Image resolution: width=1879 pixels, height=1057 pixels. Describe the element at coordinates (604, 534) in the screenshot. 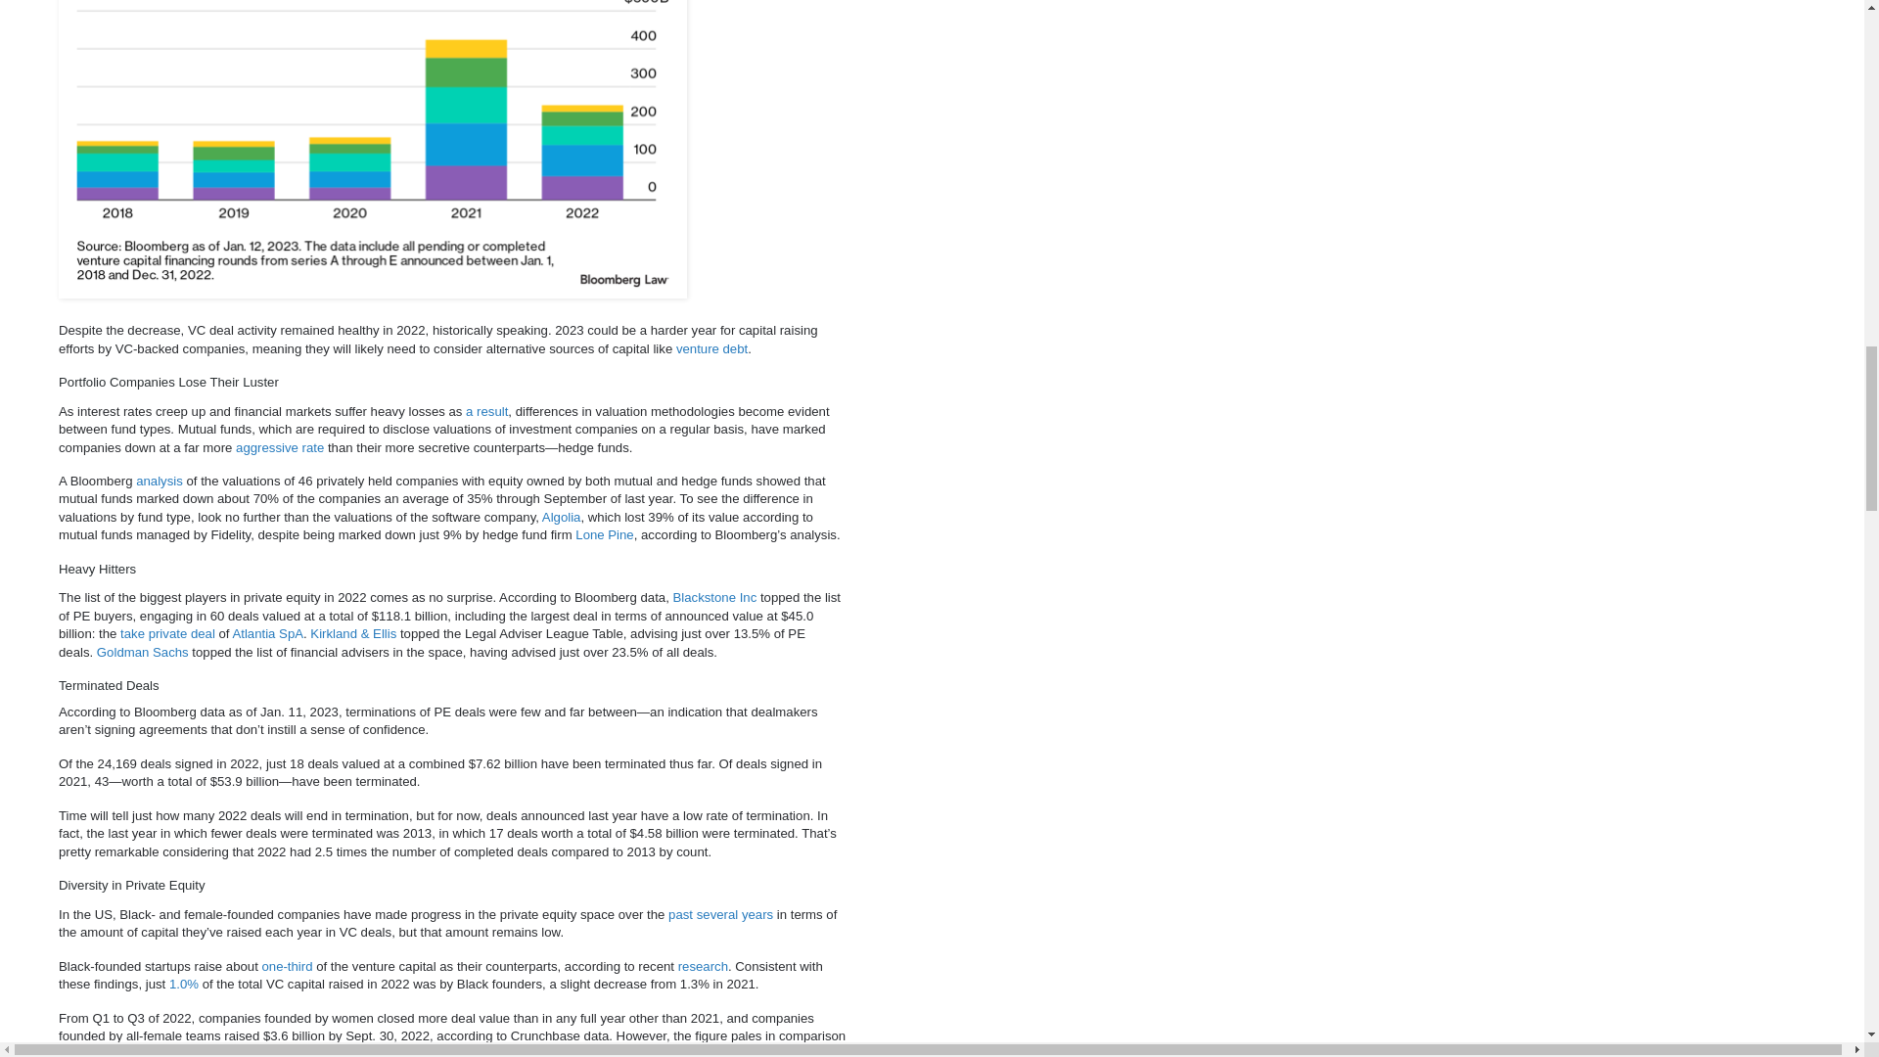

I see `Lone Pine` at that location.